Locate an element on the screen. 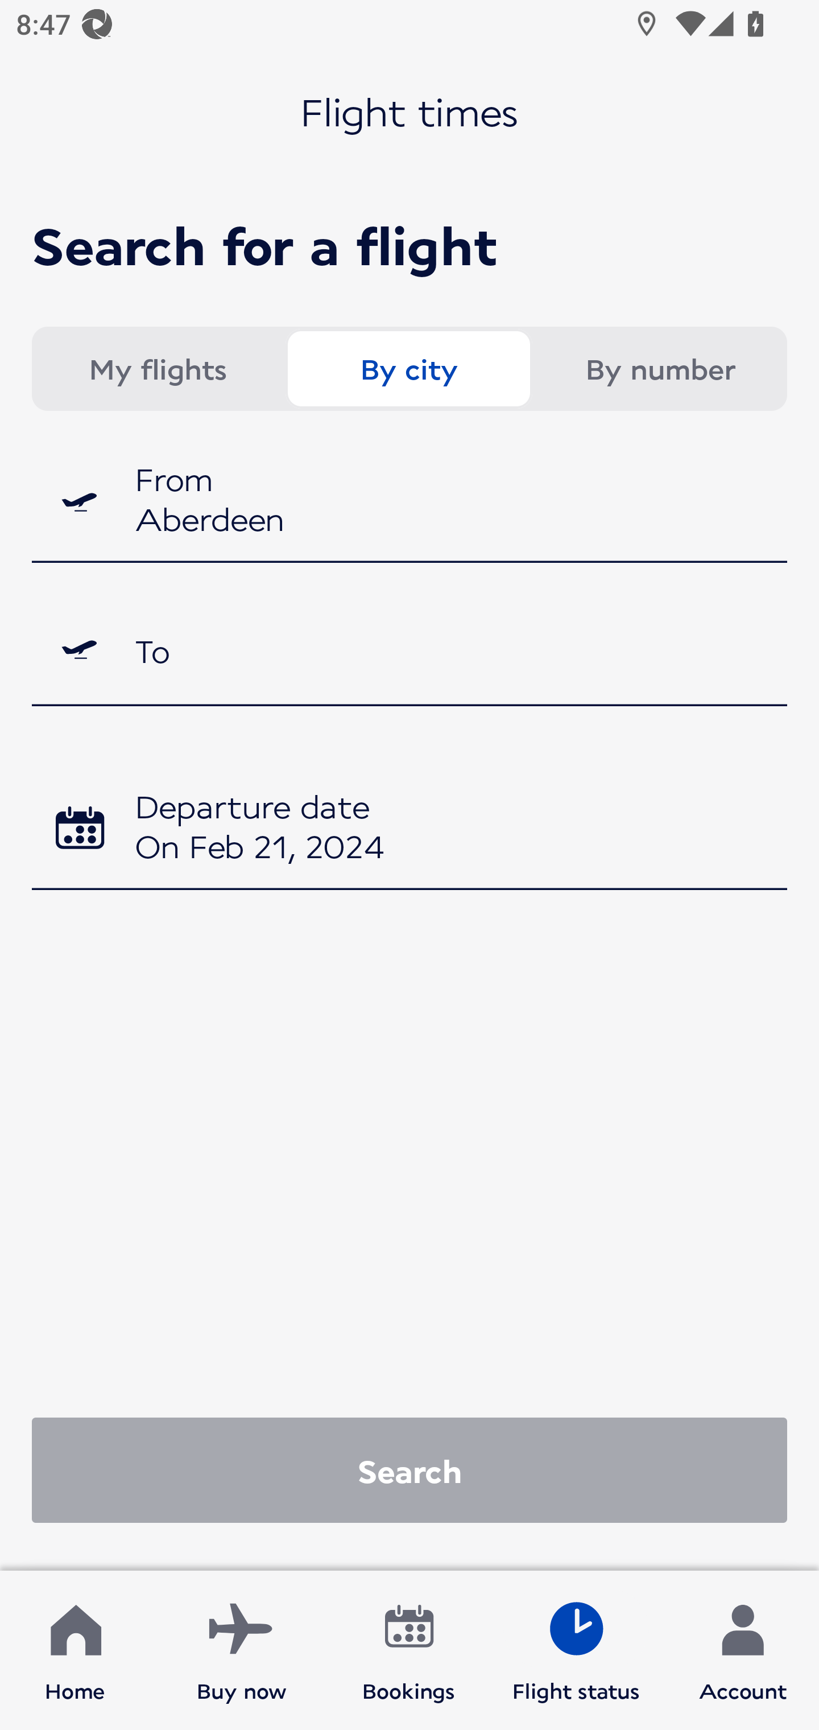 The height and width of the screenshot is (1730, 819). Aberdeen From is located at coordinates (409, 502).